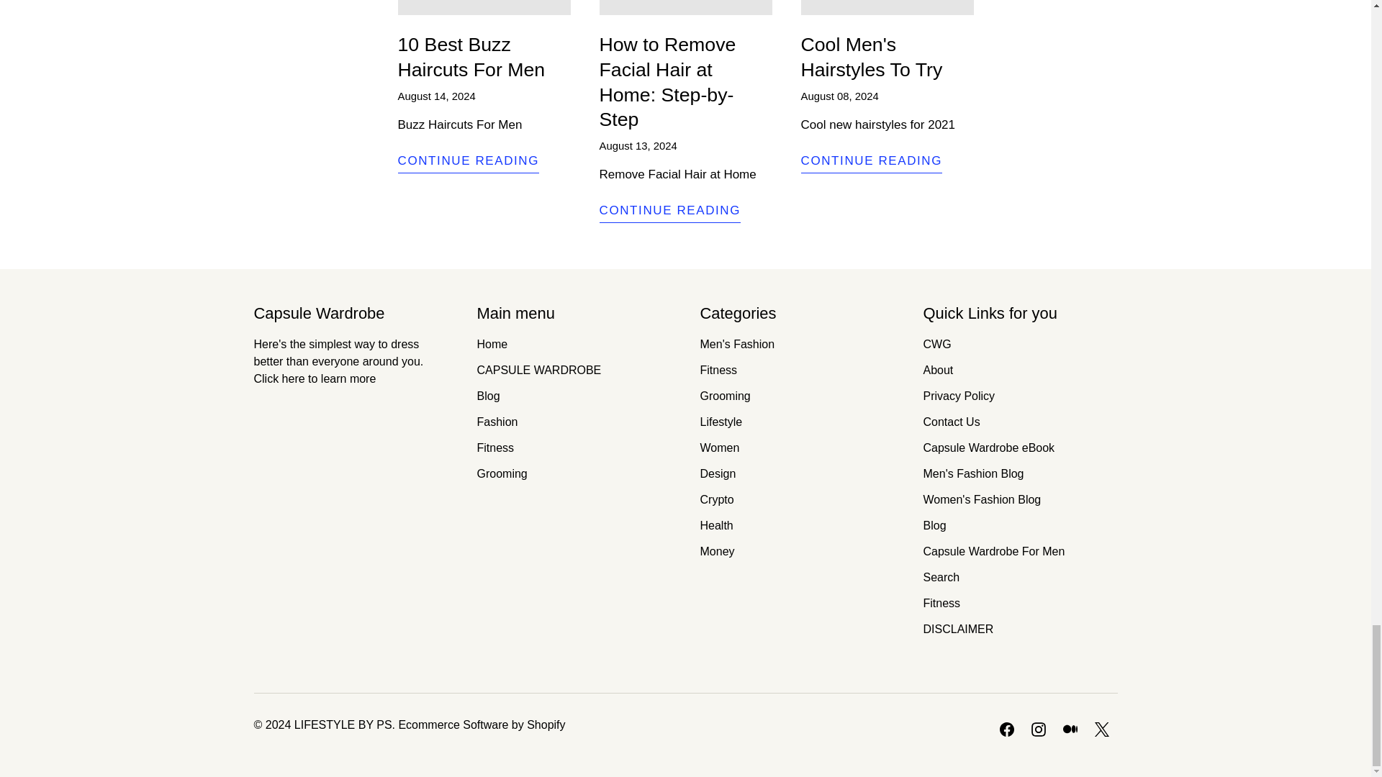 The height and width of the screenshot is (777, 1382). Describe the element at coordinates (667, 82) in the screenshot. I see `How to Remove Facial Hair at Home: Step-by-Step` at that location.